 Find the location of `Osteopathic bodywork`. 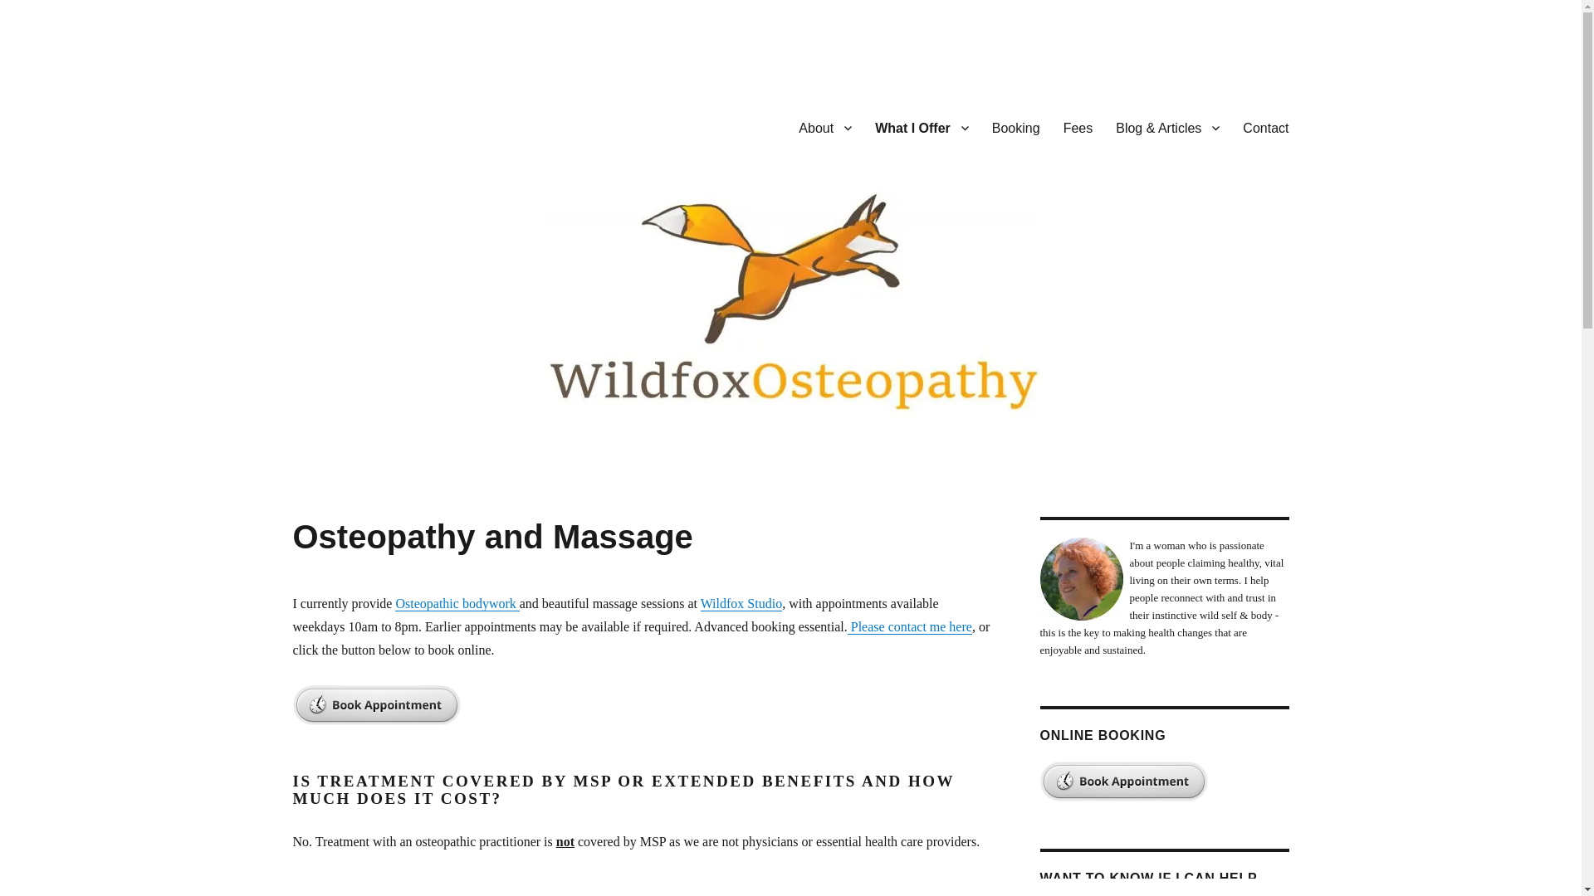

Osteopathic bodywork is located at coordinates (457, 603).